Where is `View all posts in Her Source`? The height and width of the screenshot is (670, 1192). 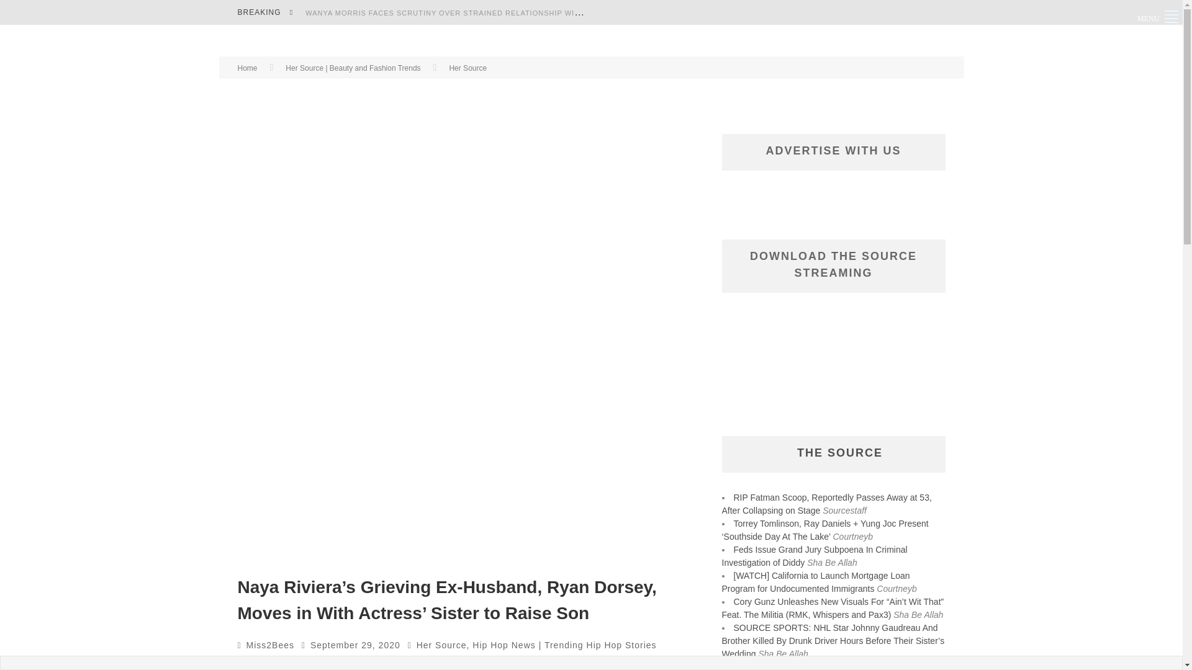 View all posts in Her Source is located at coordinates (441, 645).